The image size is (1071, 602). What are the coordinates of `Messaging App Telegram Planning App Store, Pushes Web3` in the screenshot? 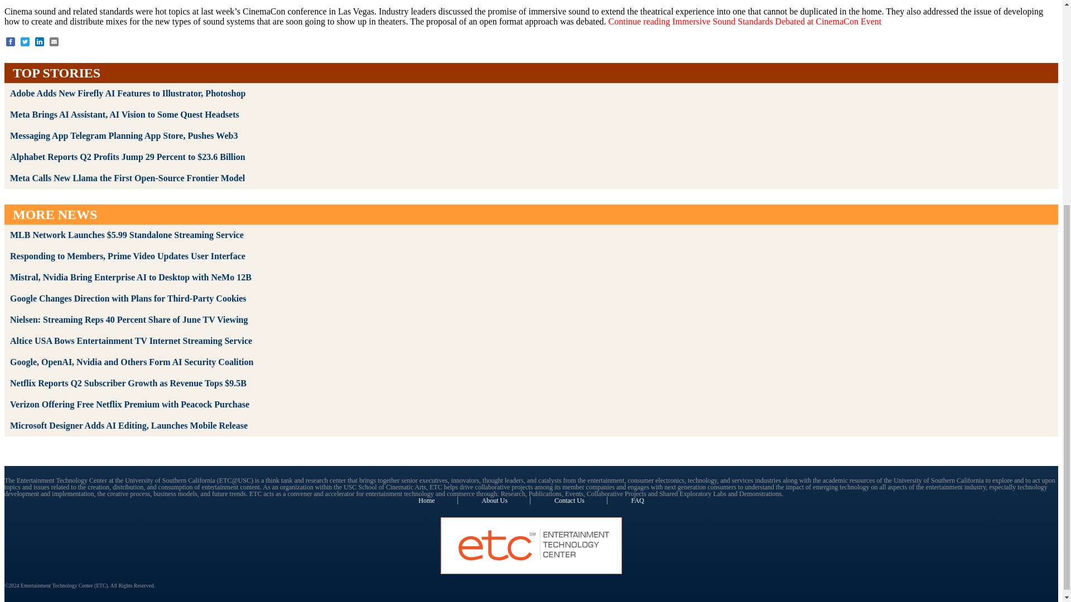 It's located at (124, 135).